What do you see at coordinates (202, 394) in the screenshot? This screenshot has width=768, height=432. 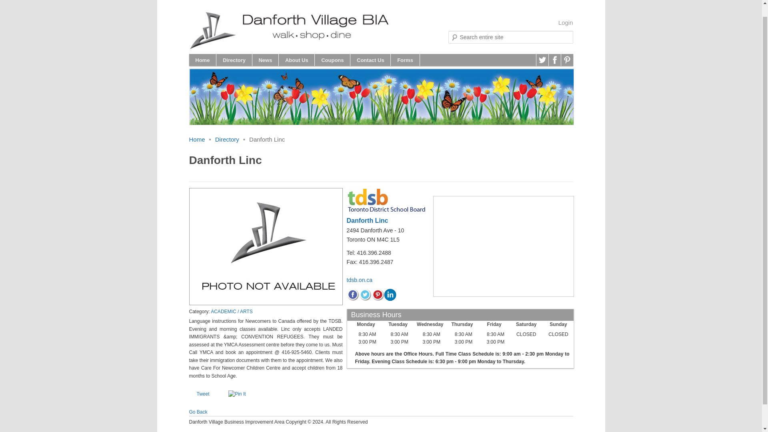 I see `Tweet` at bounding box center [202, 394].